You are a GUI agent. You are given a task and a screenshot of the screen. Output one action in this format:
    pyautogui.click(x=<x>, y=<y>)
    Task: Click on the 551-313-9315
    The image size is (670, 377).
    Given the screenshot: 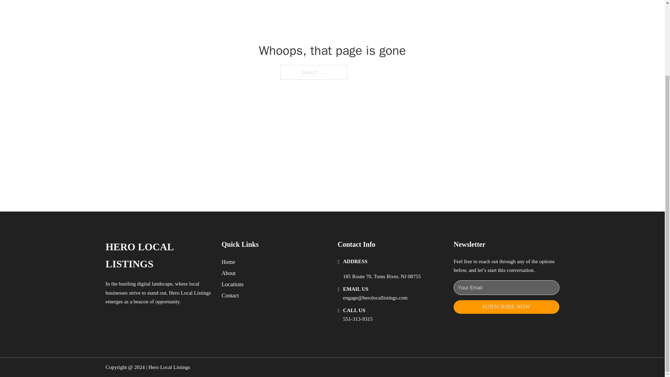 What is the action you would take?
    pyautogui.click(x=358, y=319)
    